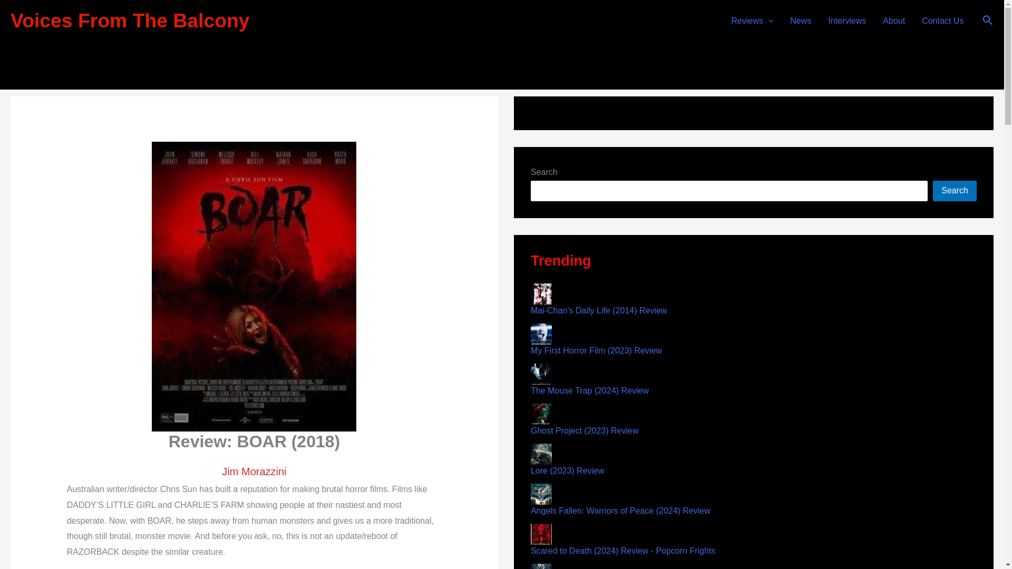  What do you see at coordinates (130, 21) in the screenshot?
I see `Voices From The Balcony` at bounding box center [130, 21].